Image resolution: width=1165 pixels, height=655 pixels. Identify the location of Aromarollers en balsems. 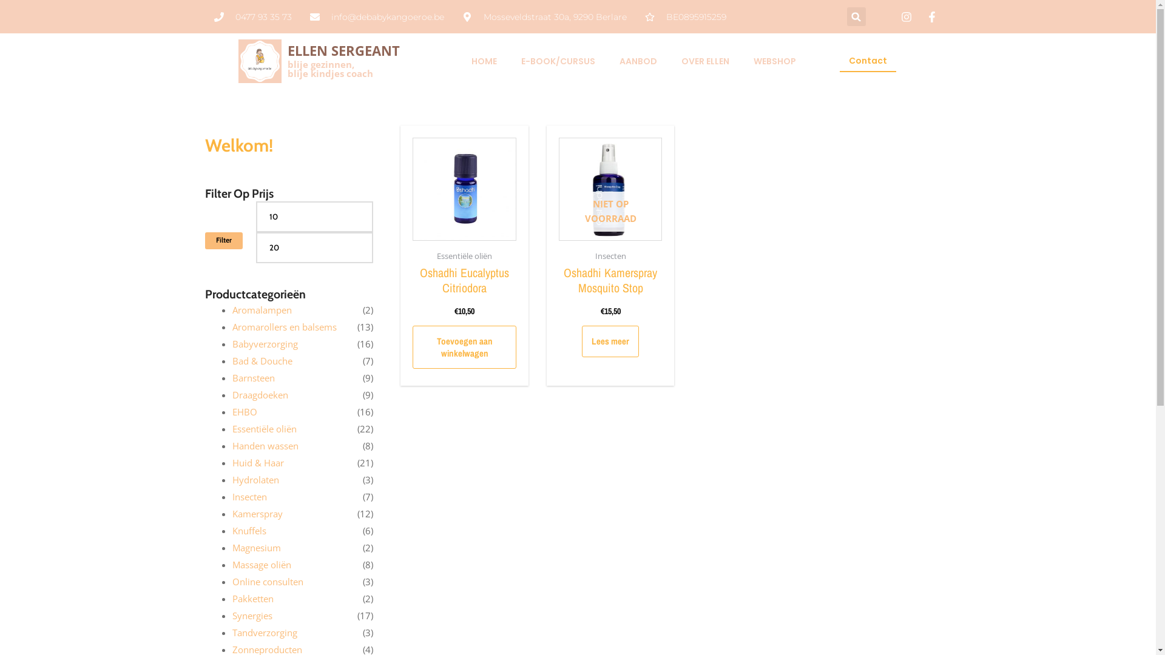
(284, 327).